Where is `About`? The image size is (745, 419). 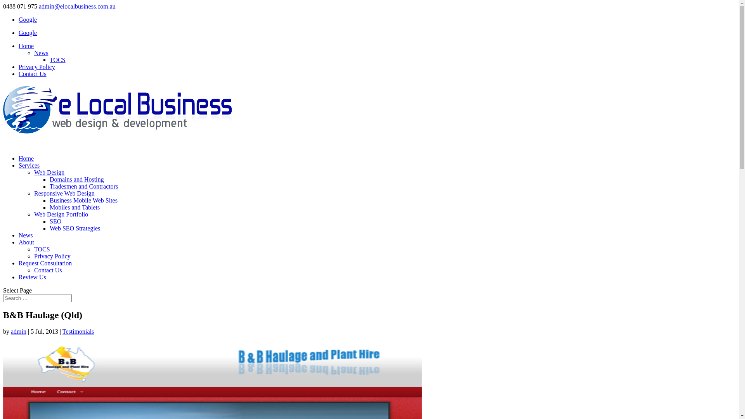
About is located at coordinates (26, 249).